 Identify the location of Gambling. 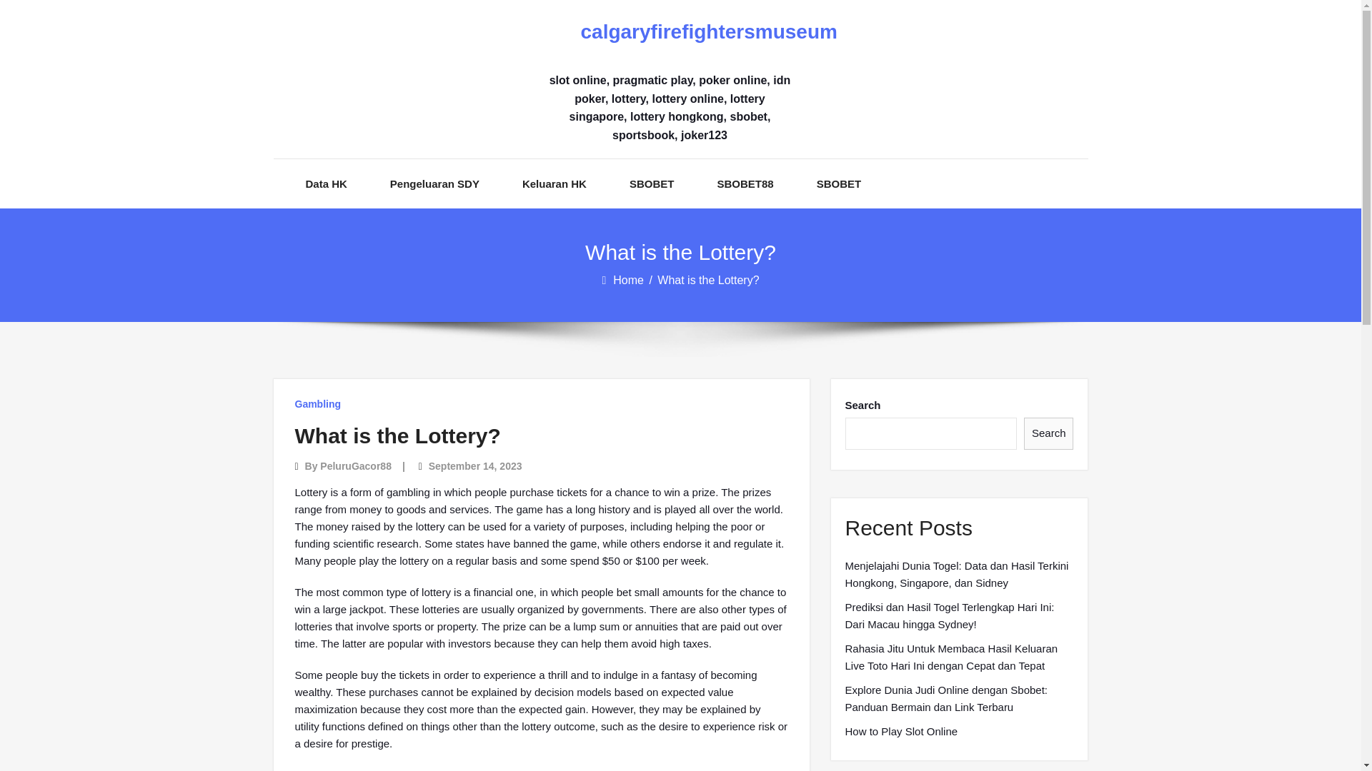
(317, 404).